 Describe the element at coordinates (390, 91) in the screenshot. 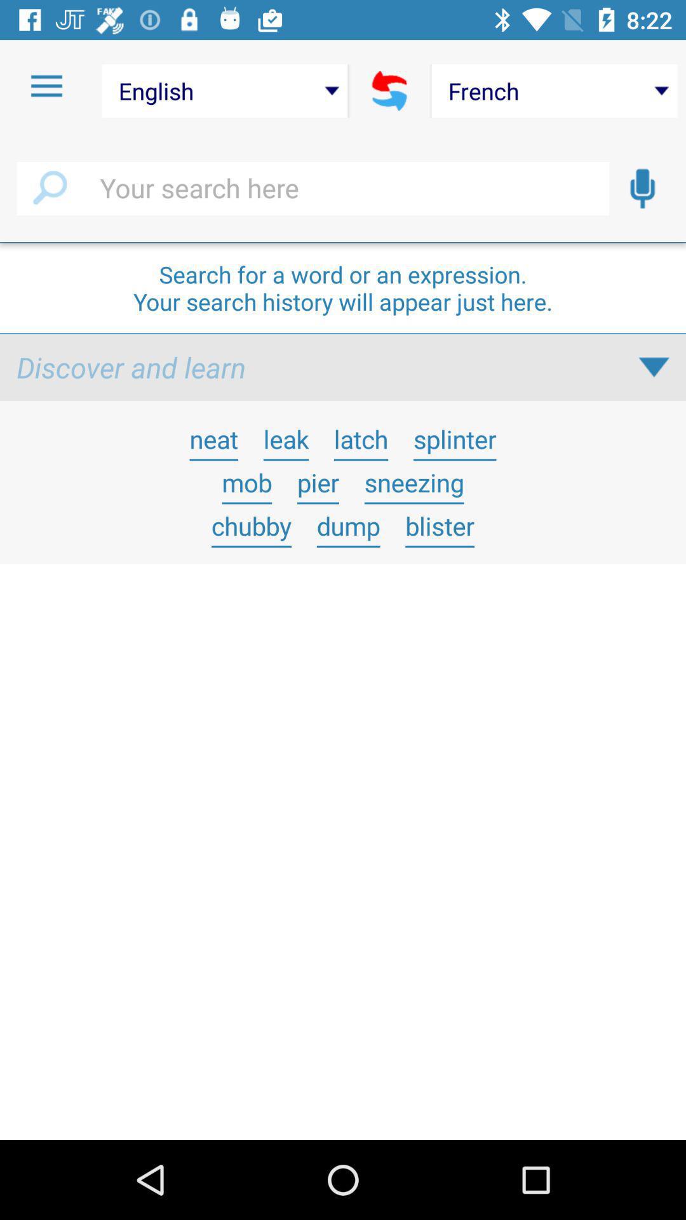

I see `choose icon next to the english icon` at that location.